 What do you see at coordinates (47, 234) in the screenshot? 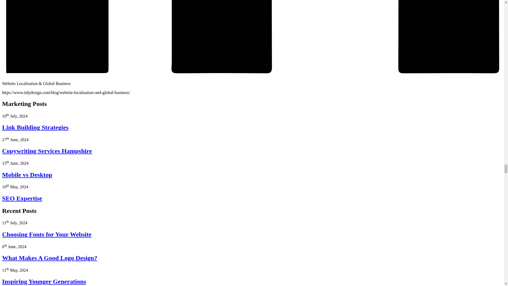
I see `Choosing Fonts for Your Website` at bounding box center [47, 234].